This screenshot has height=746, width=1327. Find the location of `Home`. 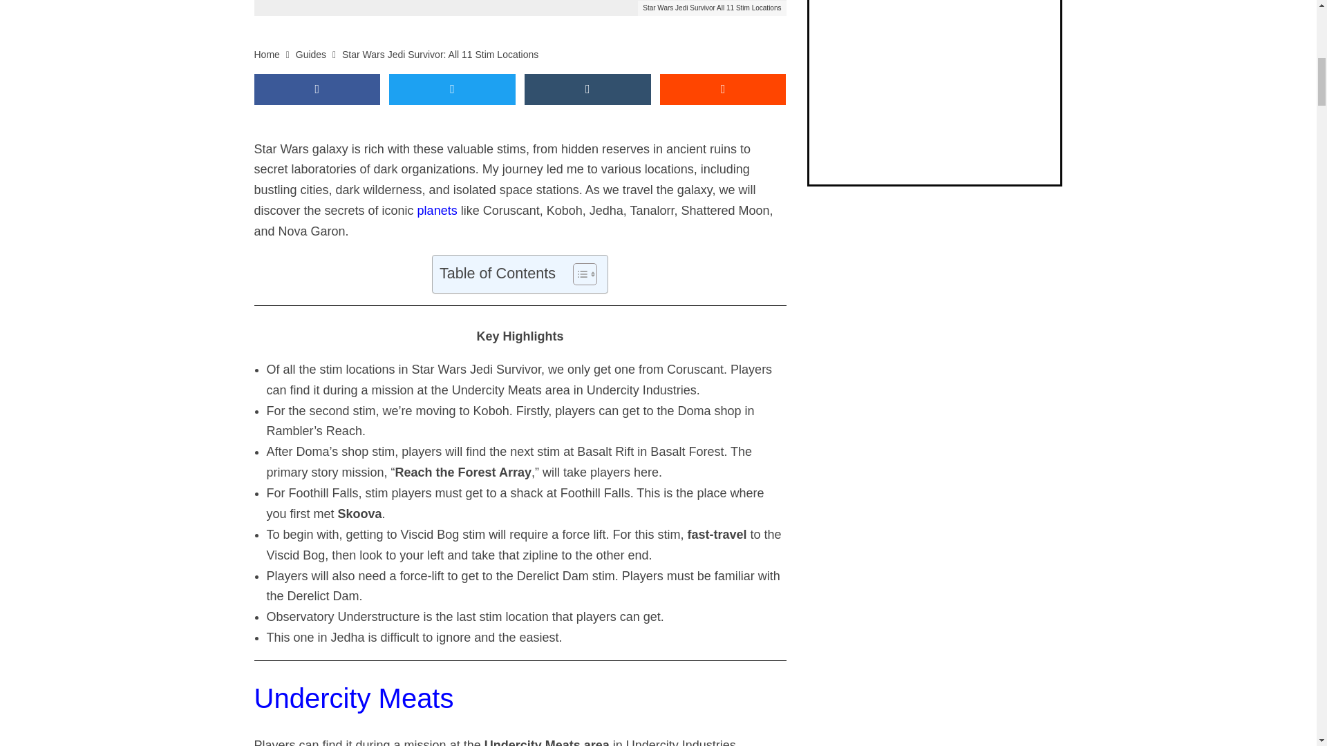

Home is located at coordinates (267, 55).